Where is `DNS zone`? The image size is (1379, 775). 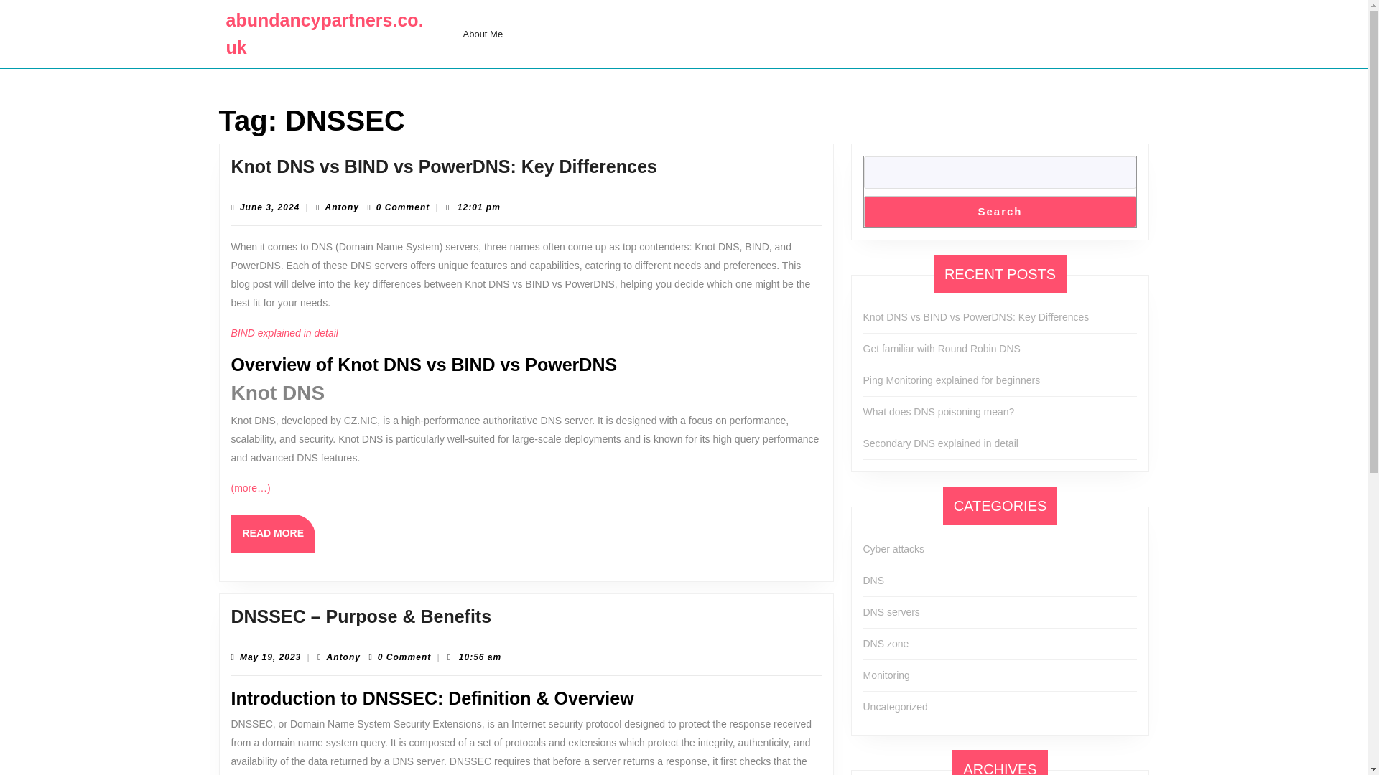 DNS zone is located at coordinates (325, 33).